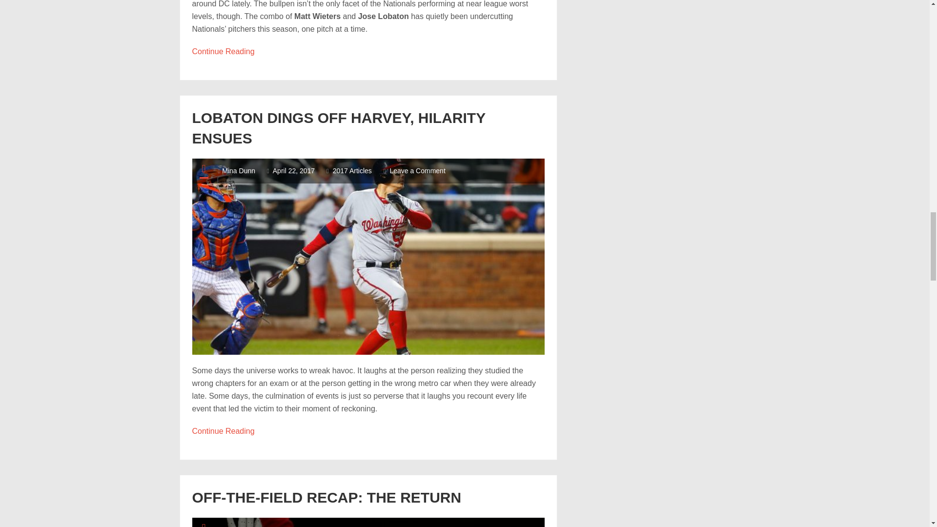  Describe the element at coordinates (352, 171) in the screenshot. I see `2017 Articles` at that location.